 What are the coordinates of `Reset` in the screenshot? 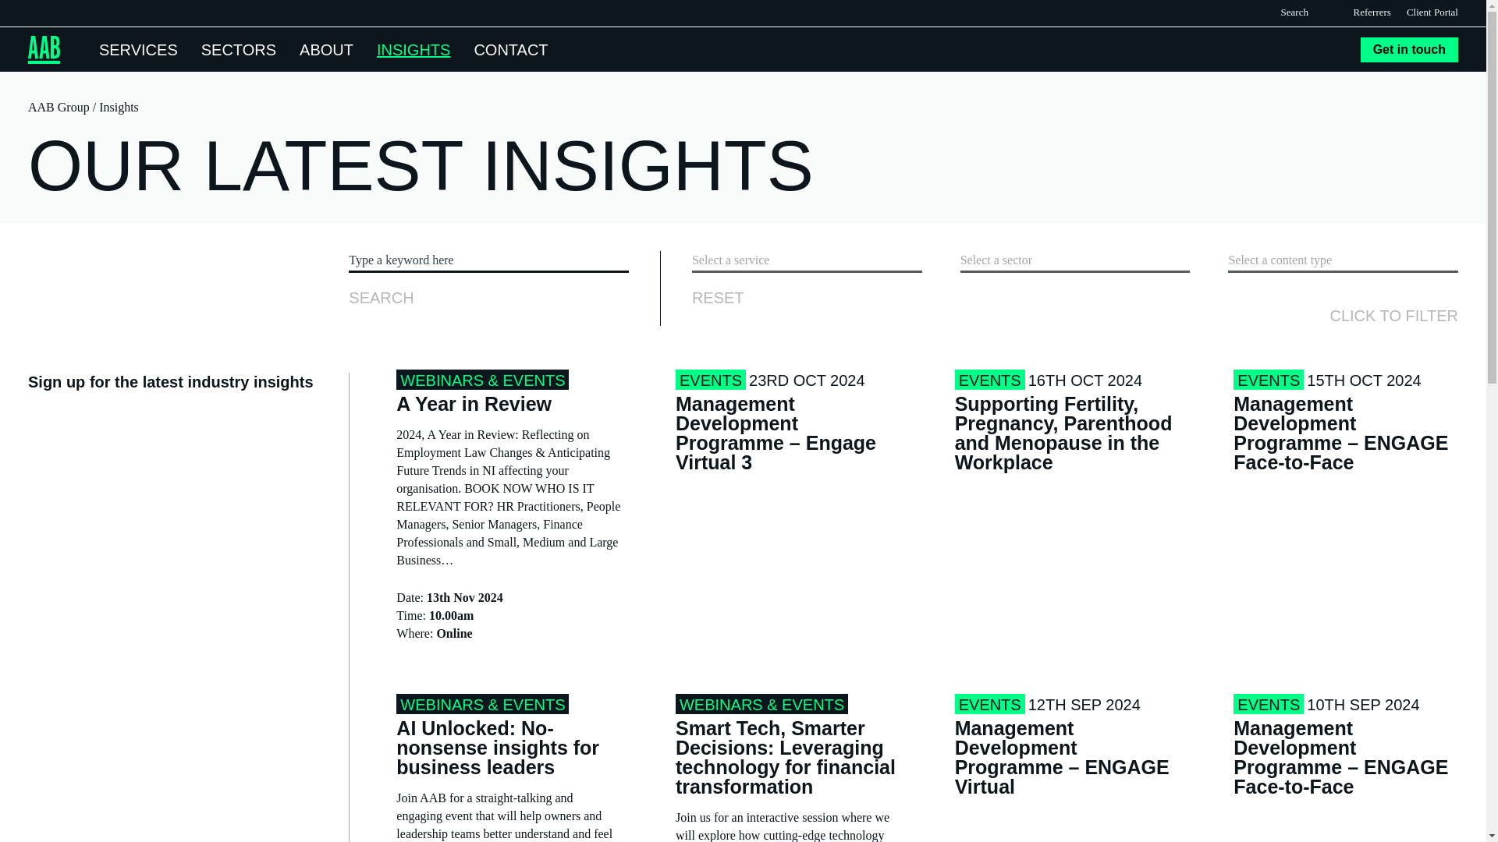 It's located at (718, 298).